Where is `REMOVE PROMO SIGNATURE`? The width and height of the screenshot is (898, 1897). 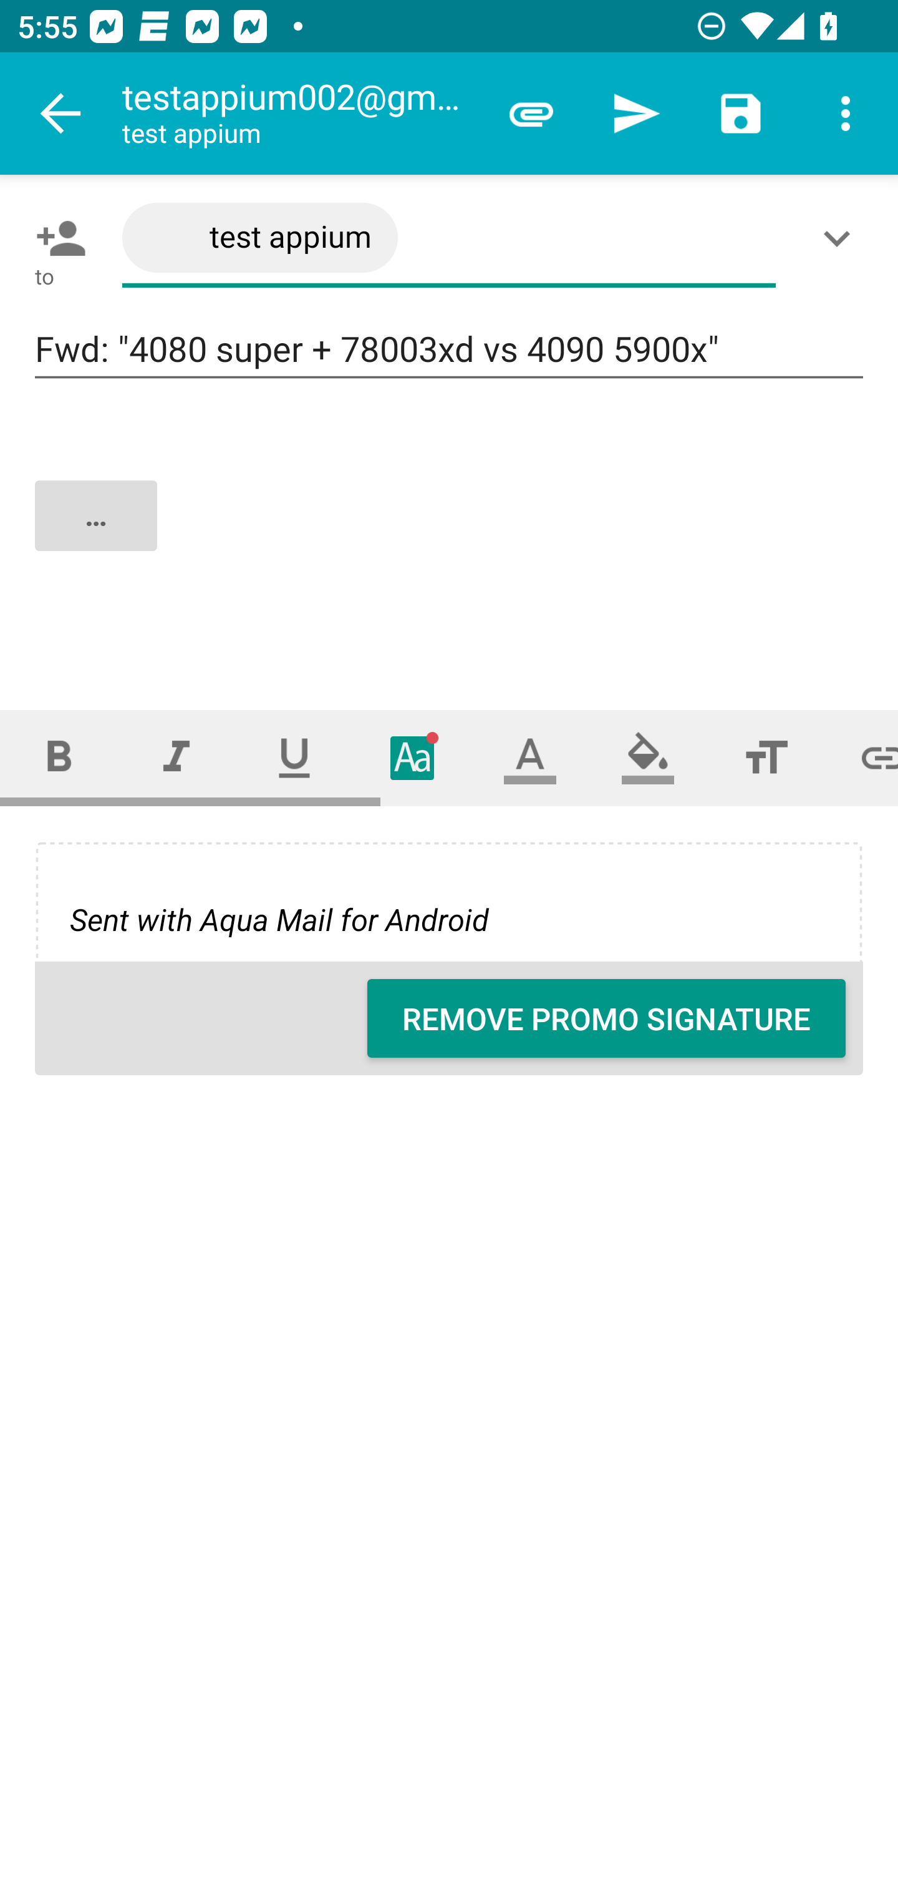
REMOVE PROMO SIGNATURE is located at coordinates (606, 1018).